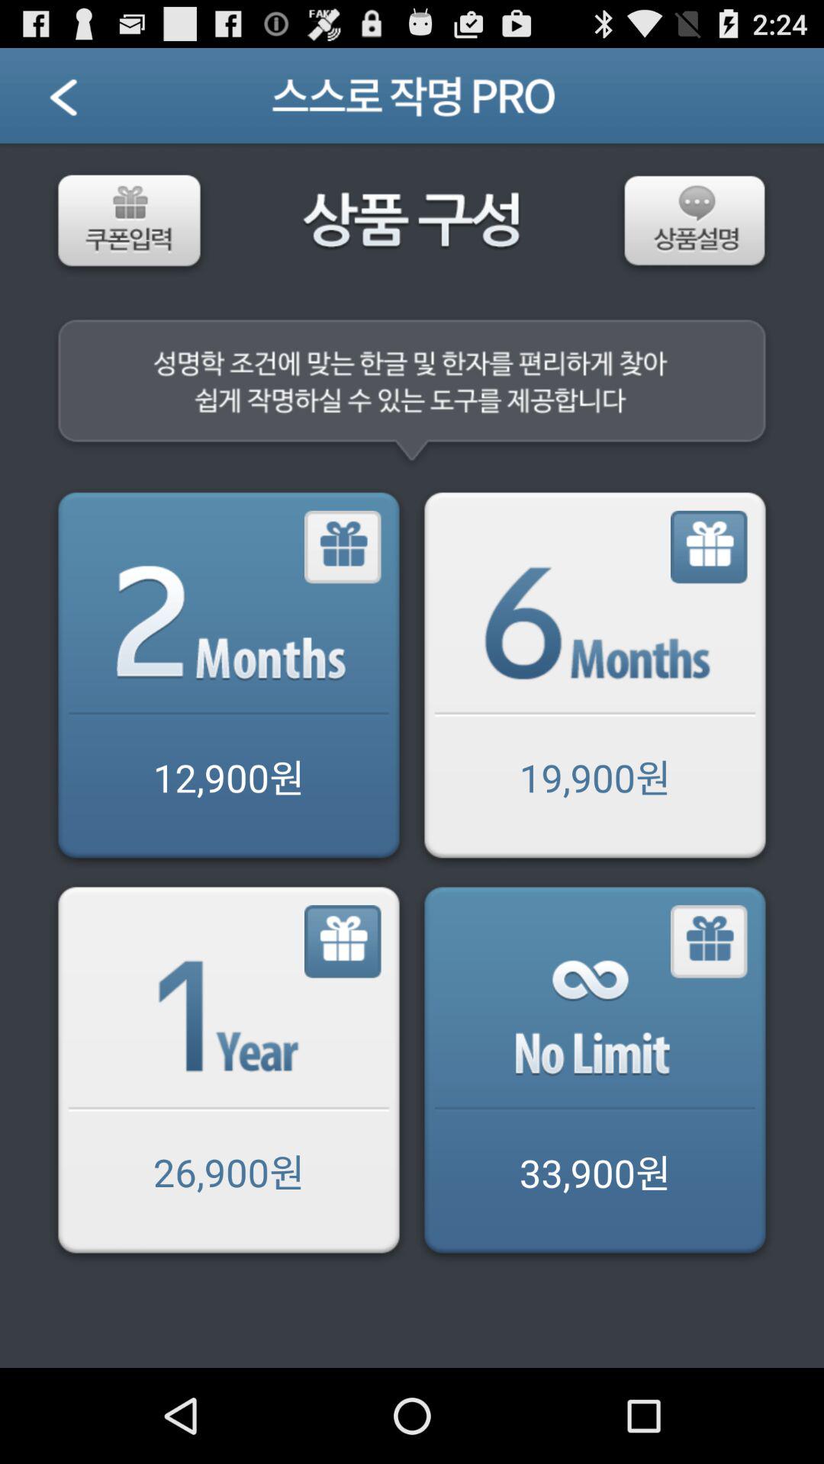 The image size is (824, 1464). What do you see at coordinates (710, 547) in the screenshot?
I see `choose gift` at bounding box center [710, 547].